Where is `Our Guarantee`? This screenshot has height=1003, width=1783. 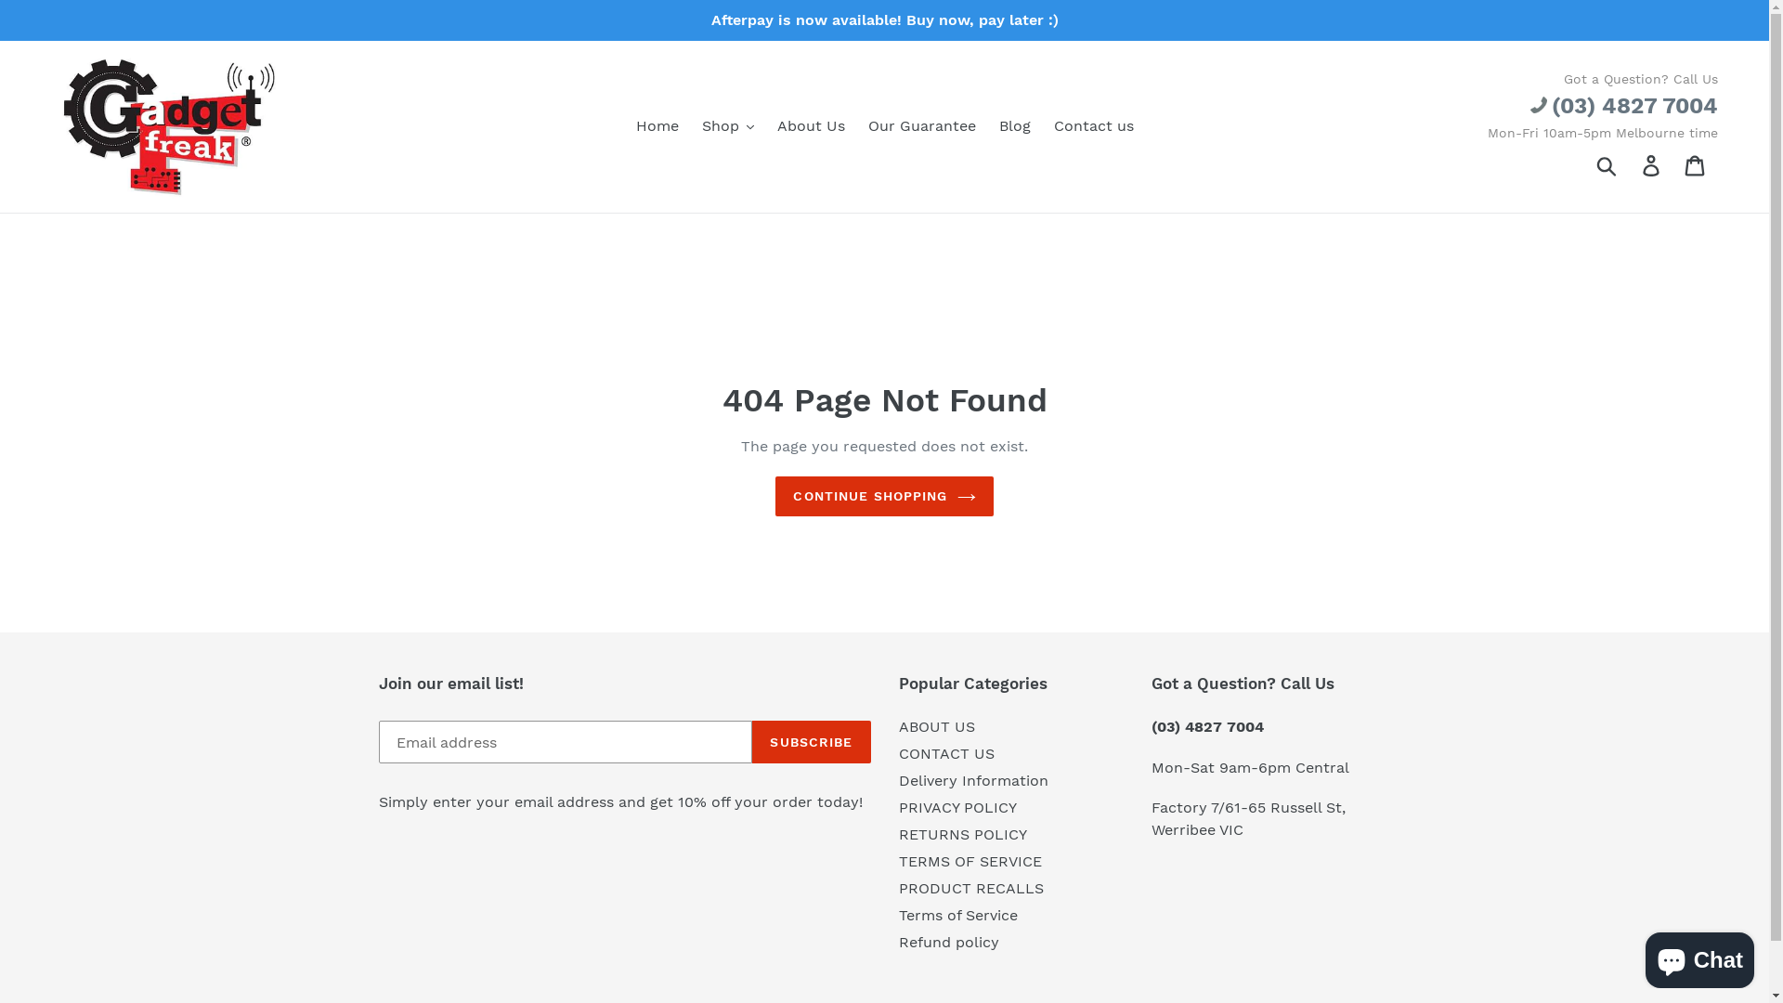
Our Guarantee is located at coordinates (921, 126).